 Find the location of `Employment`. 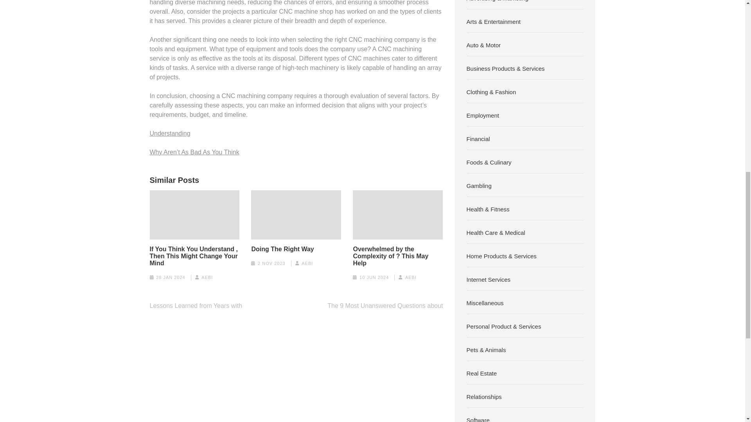

Employment is located at coordinates (483, 115).